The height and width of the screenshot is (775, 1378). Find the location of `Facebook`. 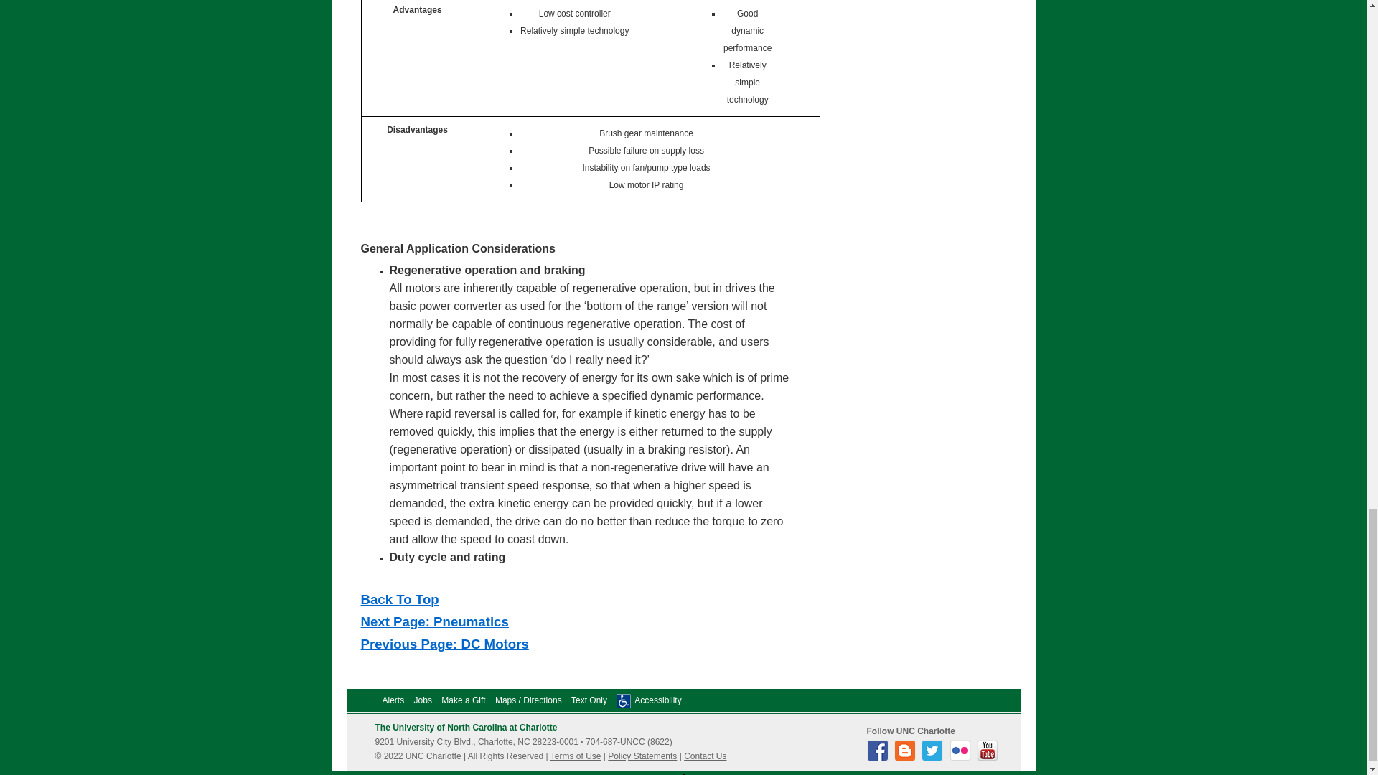

Facebook is located at coordinates (878, 758).